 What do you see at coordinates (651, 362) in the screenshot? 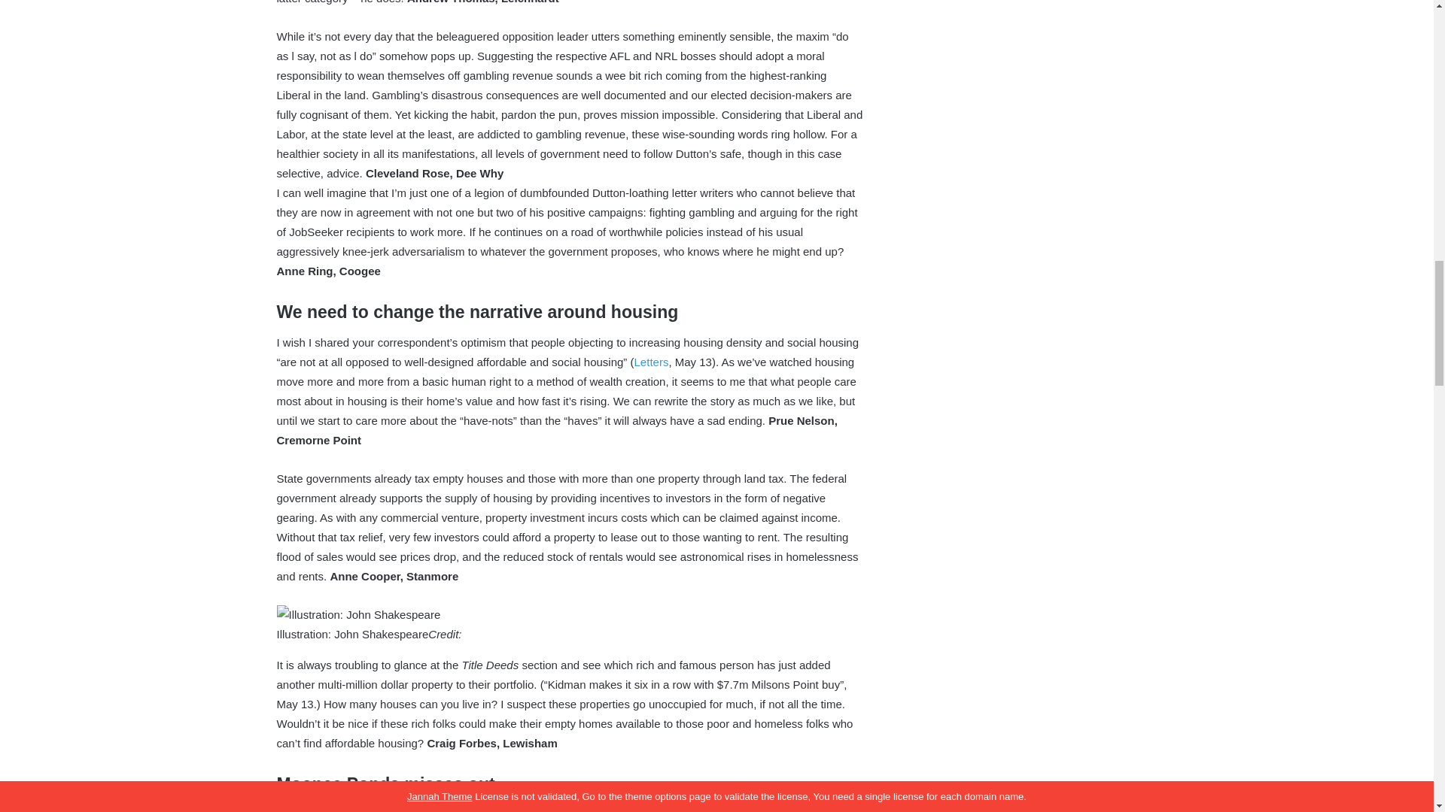
I see `Letters` at bounding box center [651, 362].